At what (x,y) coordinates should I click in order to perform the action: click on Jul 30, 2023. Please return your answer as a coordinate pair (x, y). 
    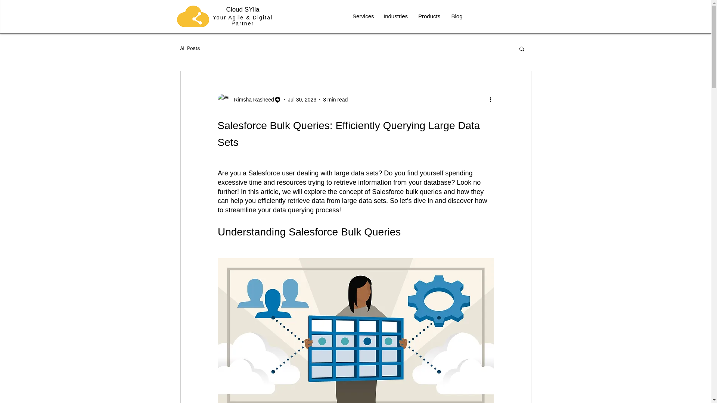
    Looking at the image, I should click on (302, 99).